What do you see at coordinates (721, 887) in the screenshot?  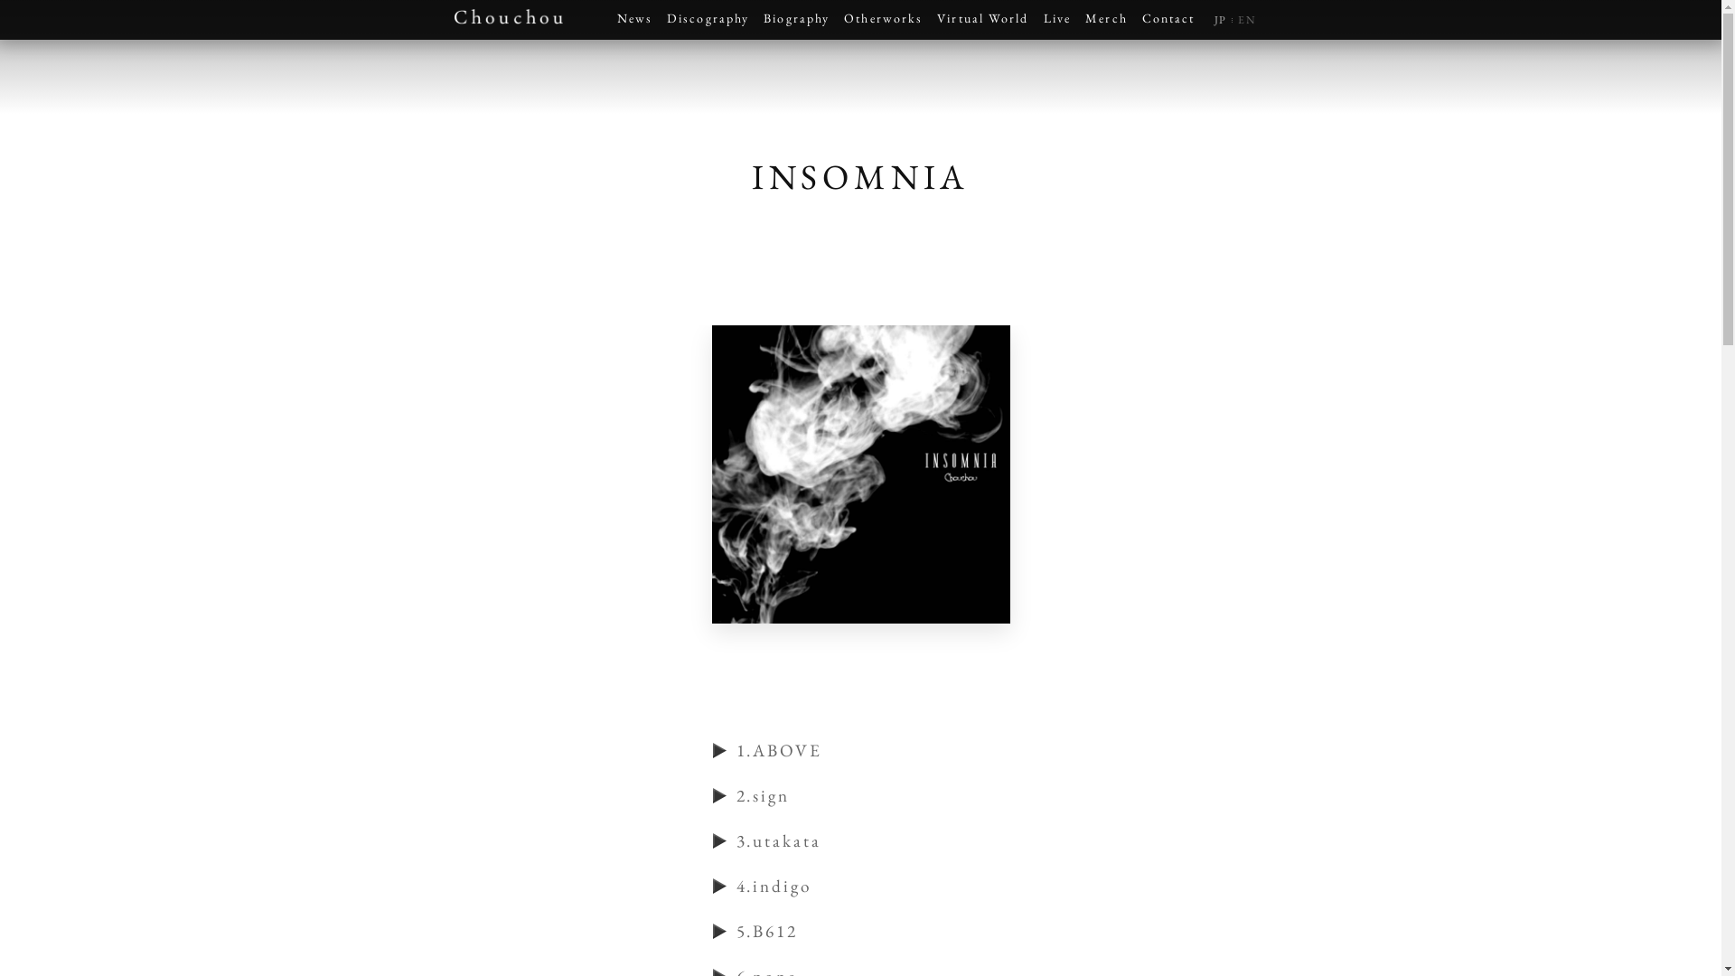 I see `play` at bounding box center [721, 887].